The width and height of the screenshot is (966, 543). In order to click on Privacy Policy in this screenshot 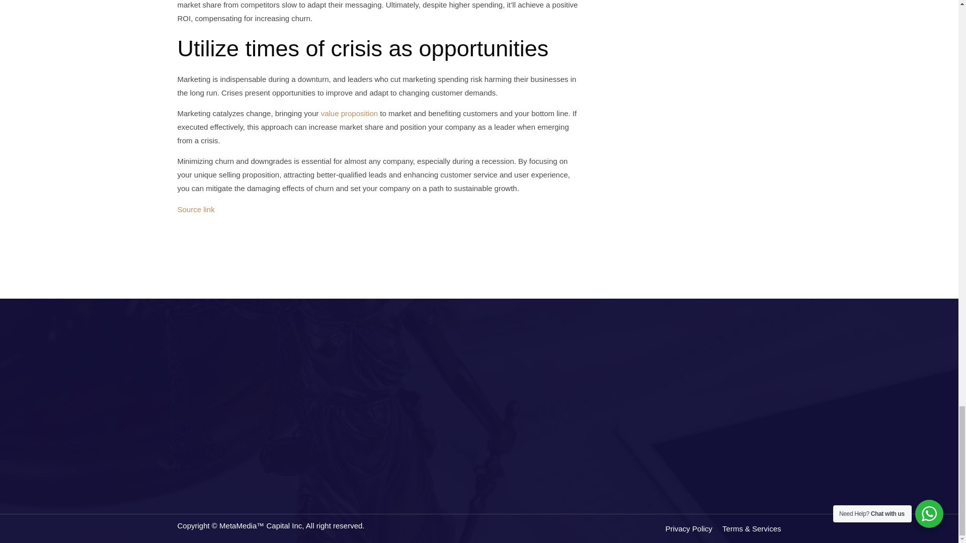, I will do `click(693, 528)`.